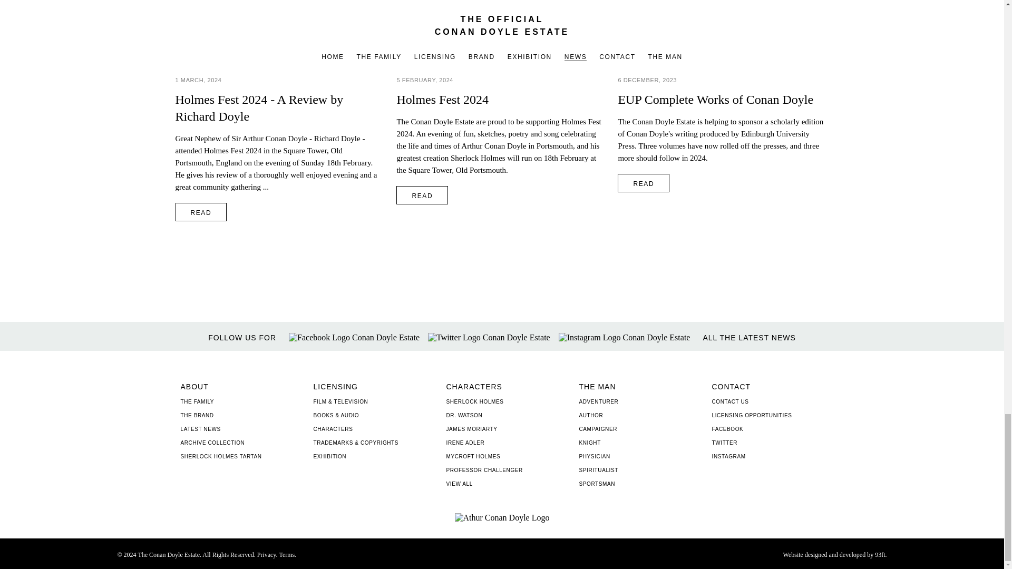 This screenshot has height=569, width=1012. I want to click on ARCHIVE COLLECTION, so click(212, 443).